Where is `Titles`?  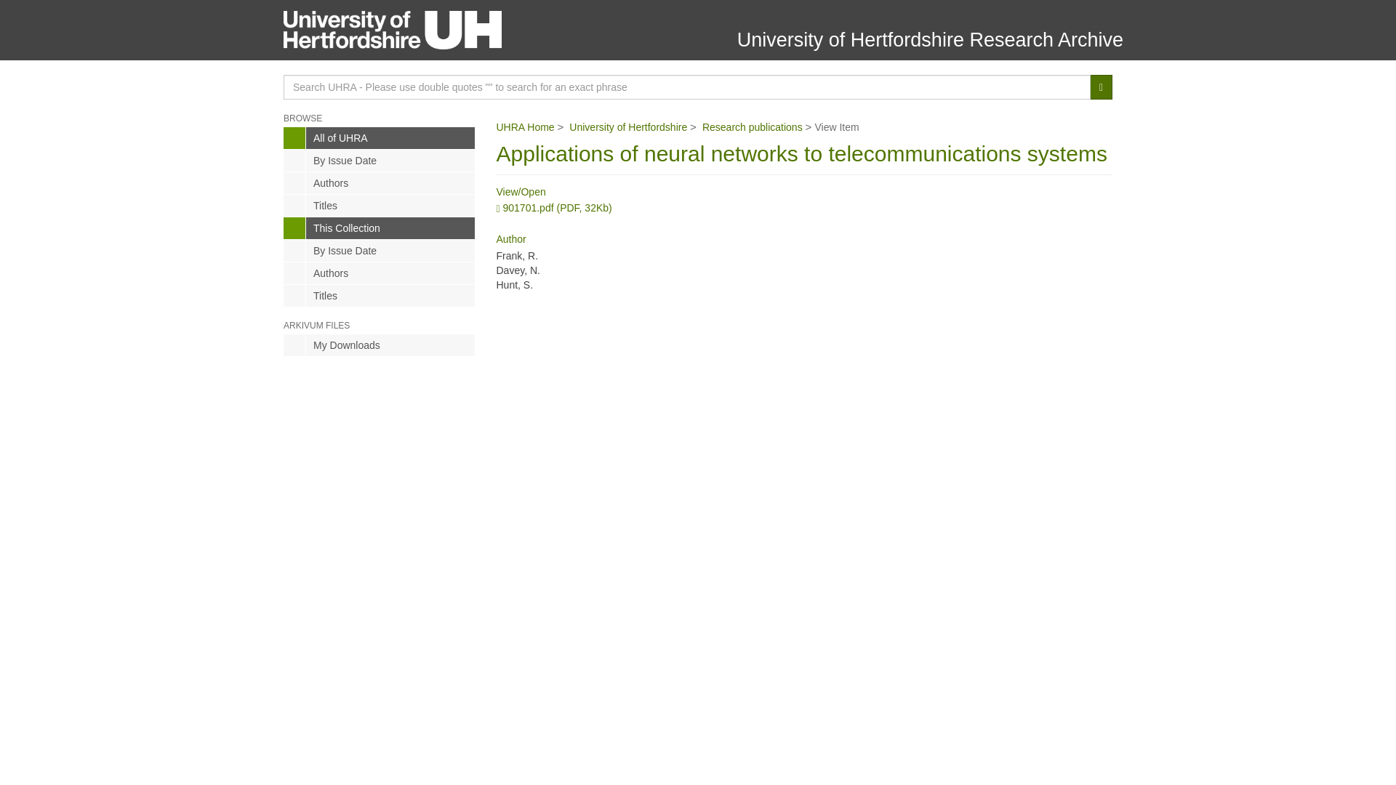 Titles is located at coordinates (378, 296).